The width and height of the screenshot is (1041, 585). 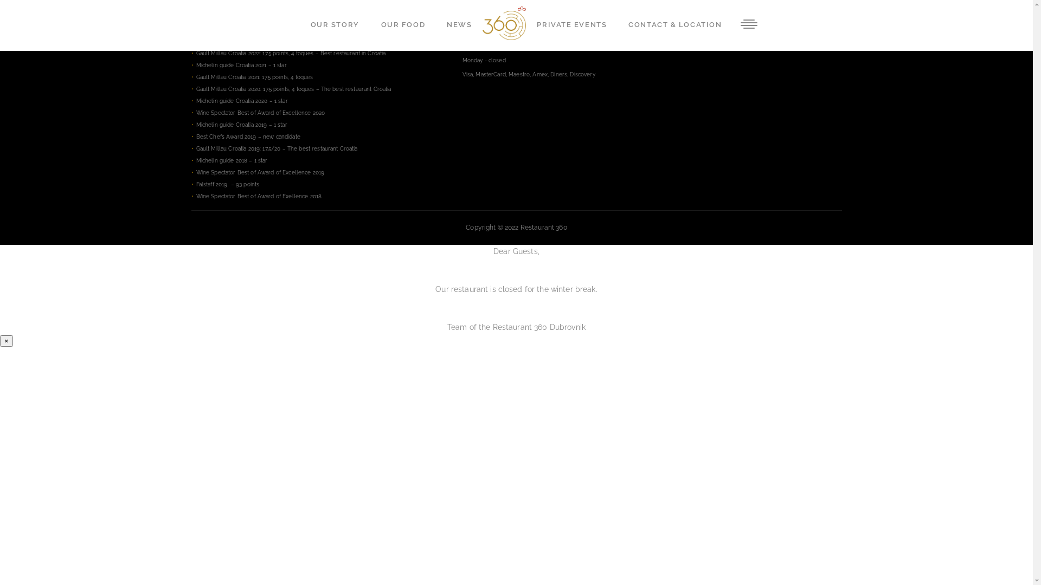 I want to click on PRIVATE EVENTS, so click(x=571, y=25).